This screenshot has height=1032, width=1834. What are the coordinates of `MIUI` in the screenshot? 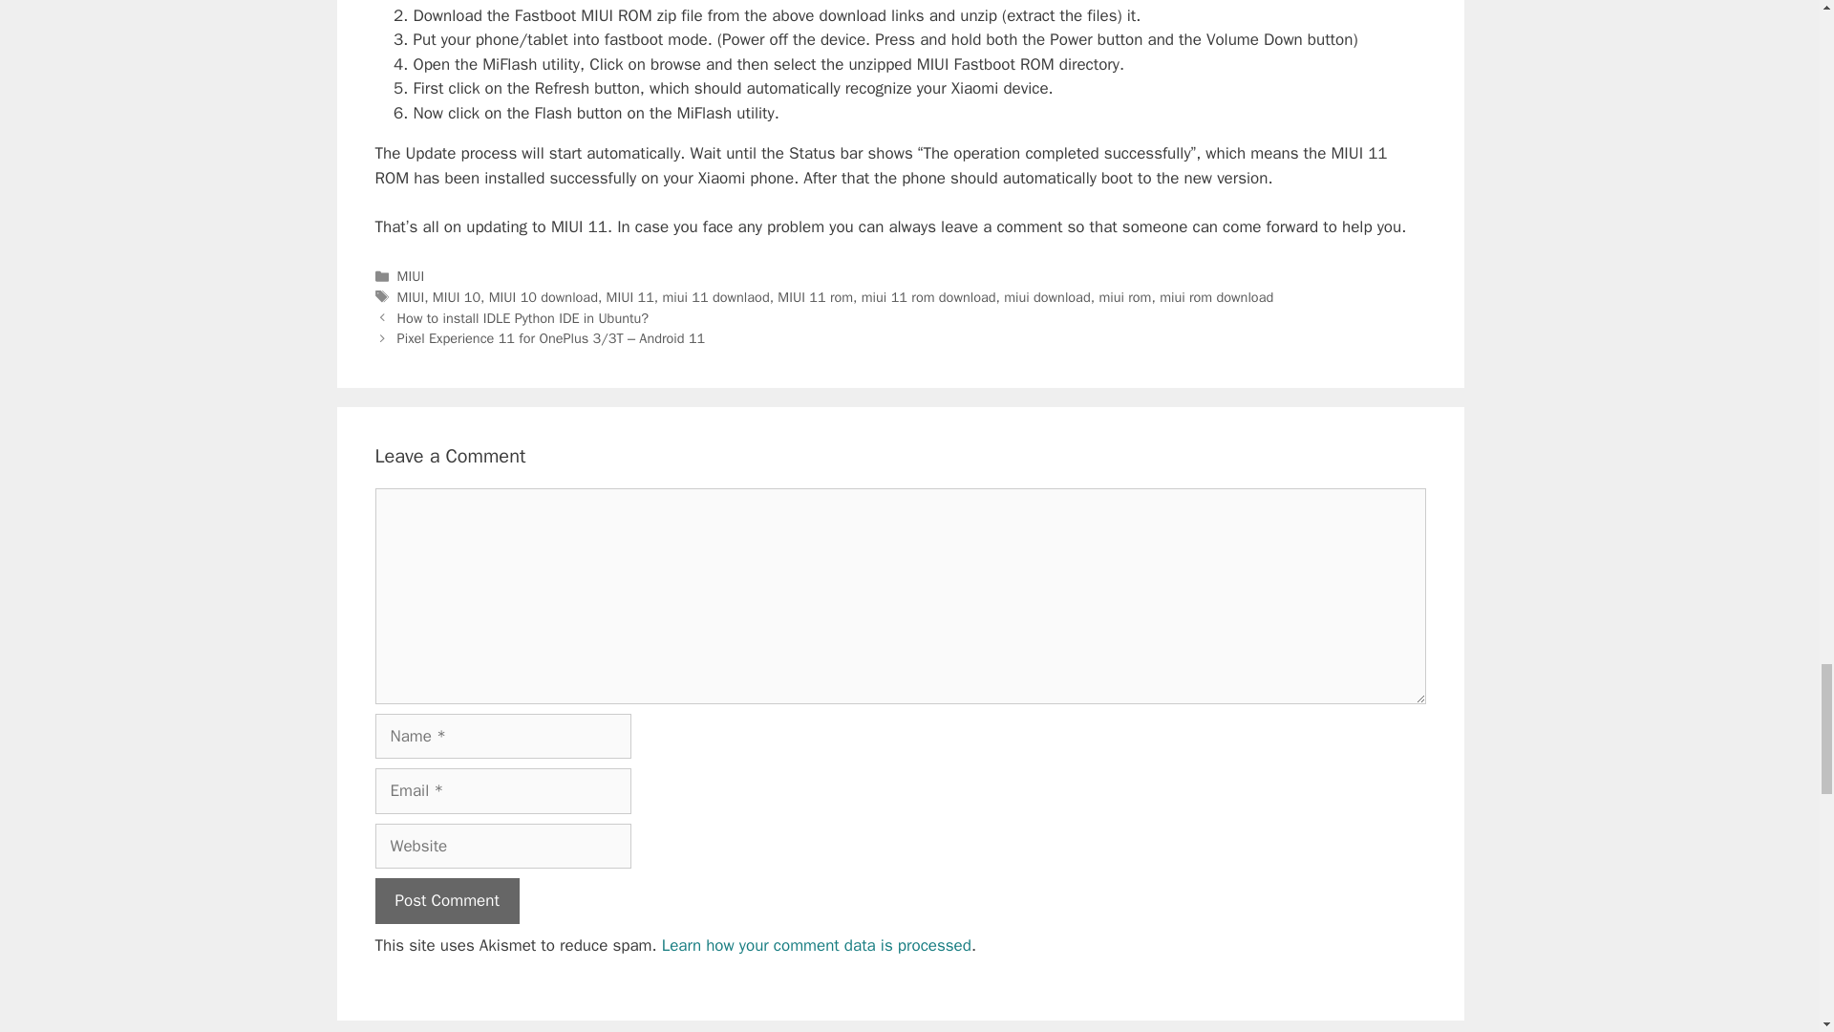 It's located at (411, 275).